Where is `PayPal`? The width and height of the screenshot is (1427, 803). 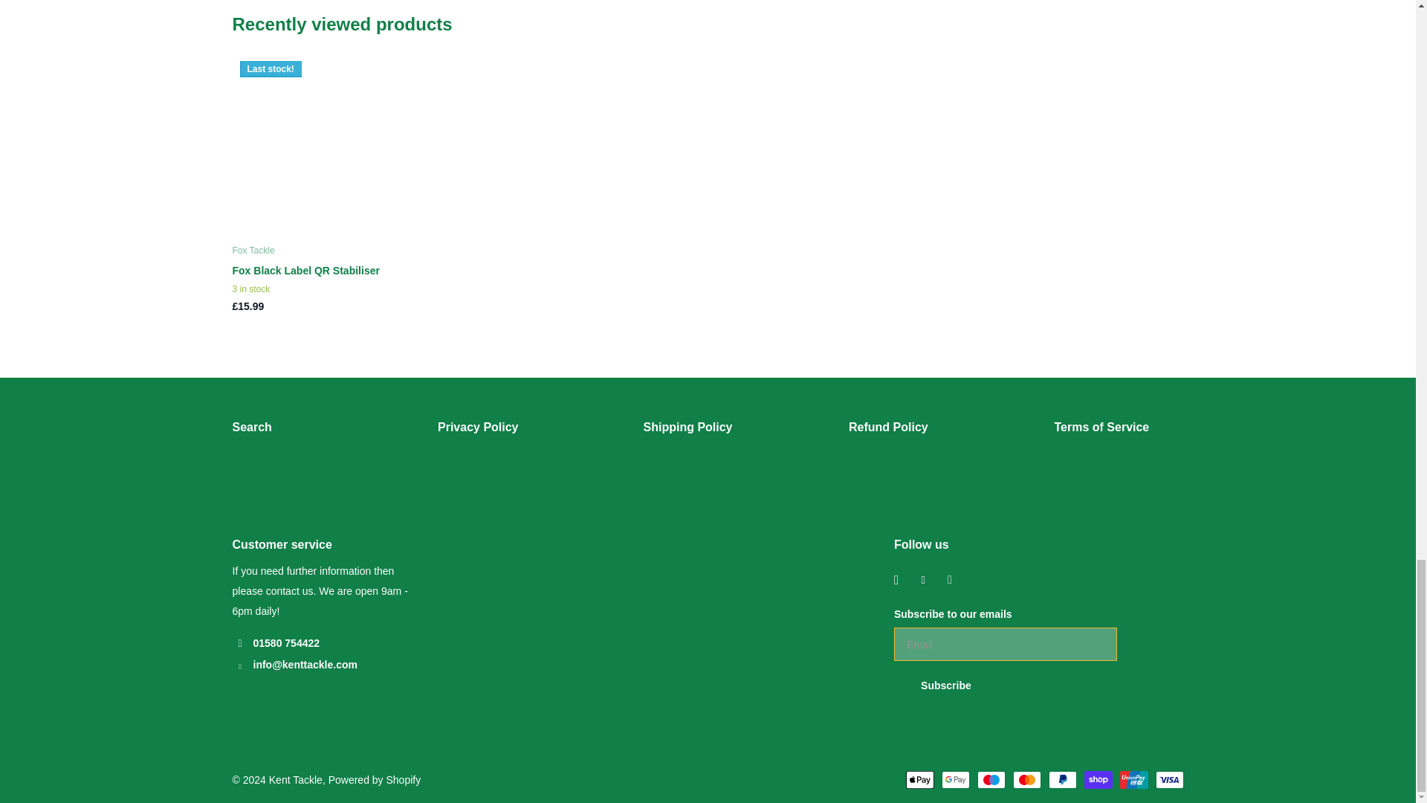 PayPal is located at coordinates (1061, 779).